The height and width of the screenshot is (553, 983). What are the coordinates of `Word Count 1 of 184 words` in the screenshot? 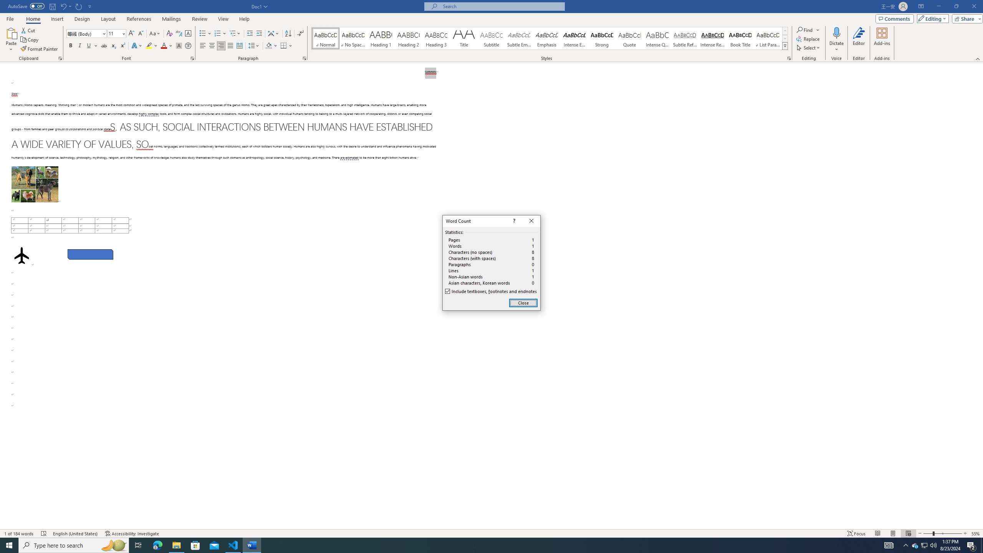 It's located at (20, 533).